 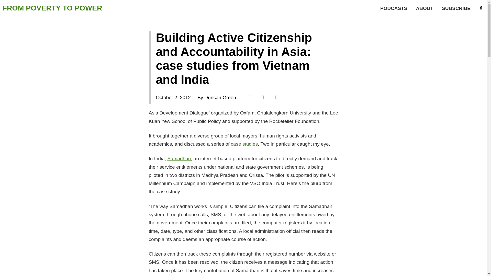 What do you see at coordinates (52, 8) in the screenshot?
I see `FROM POVERTY TO POWER` at bounding box center [52, 8].